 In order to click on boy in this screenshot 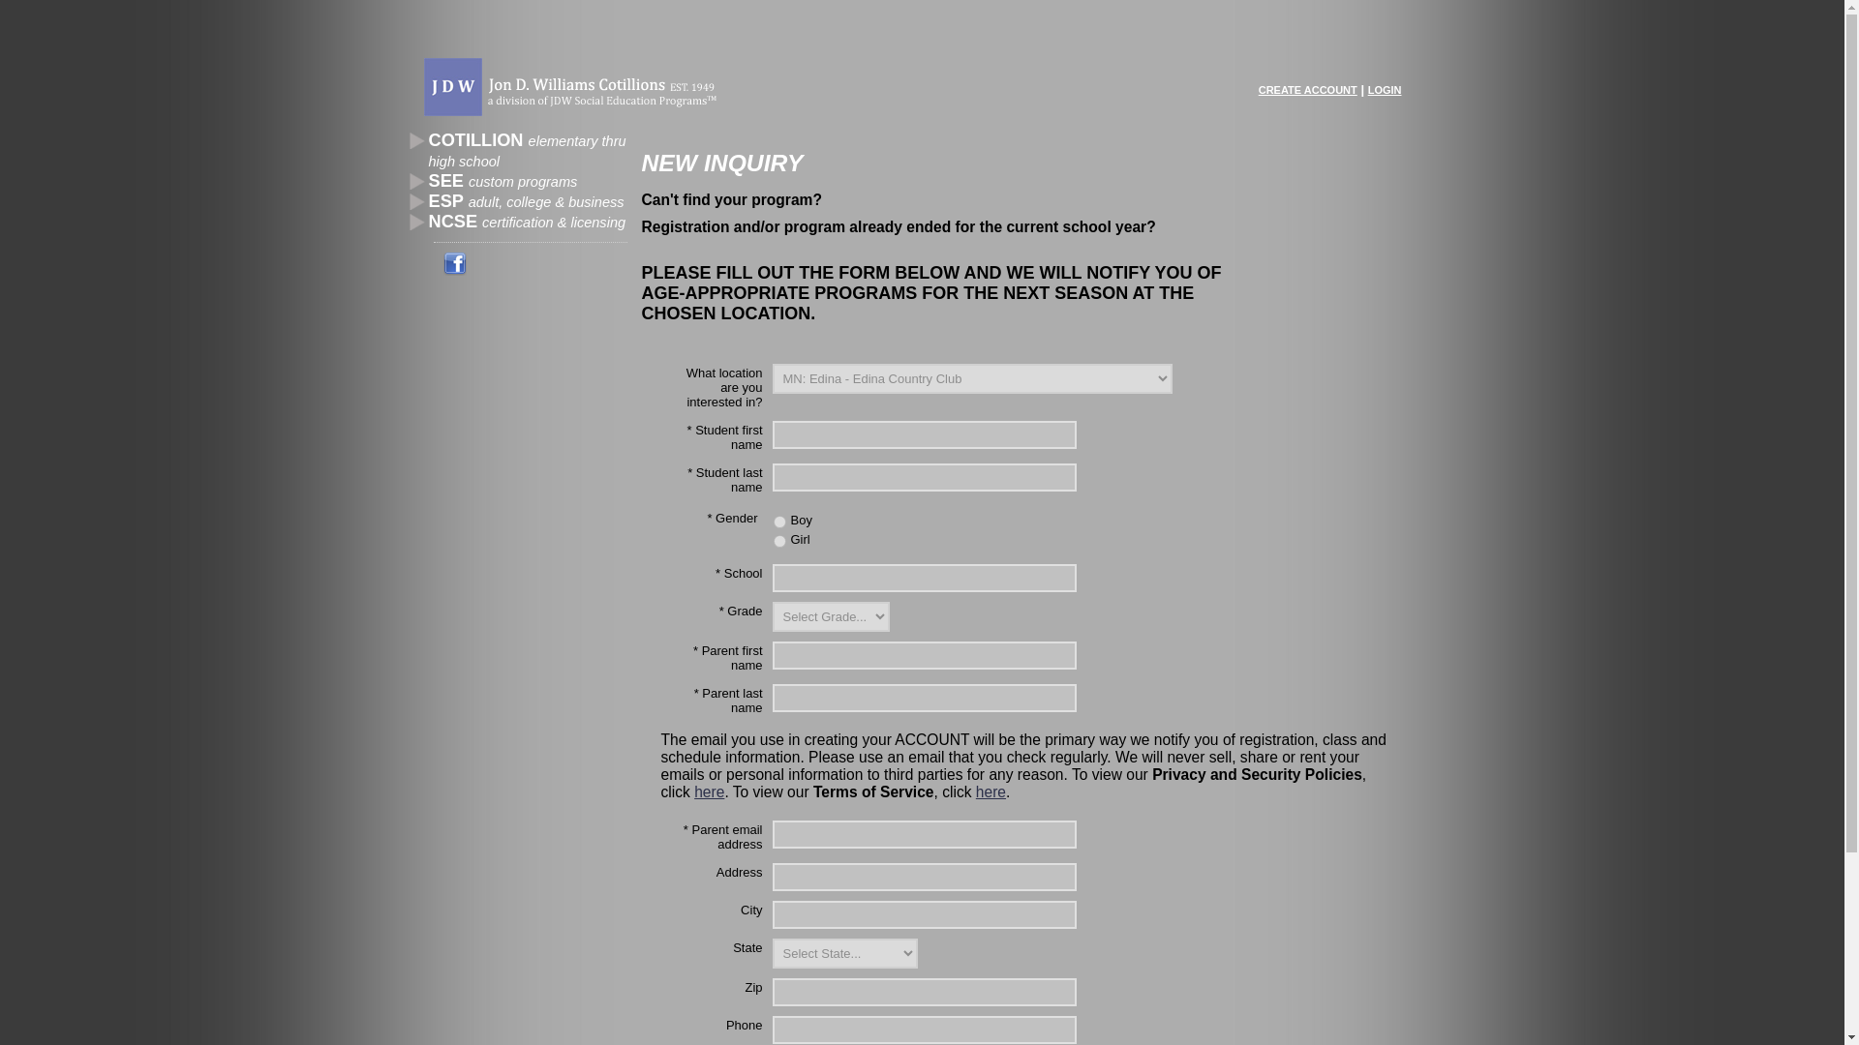, I will do `click(778, 522)`.